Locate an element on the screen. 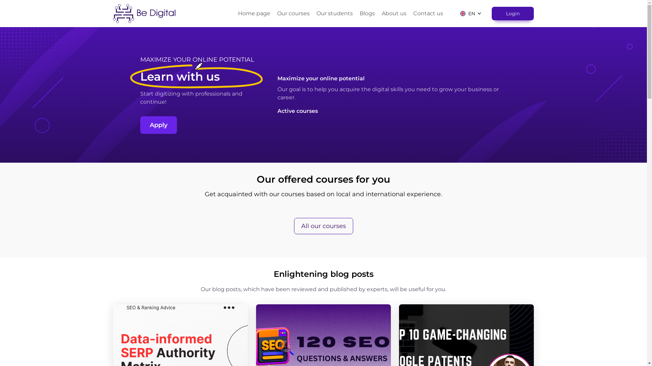 This screenshot has height=366, width=652. Our students is located at coordinates (335, 14).